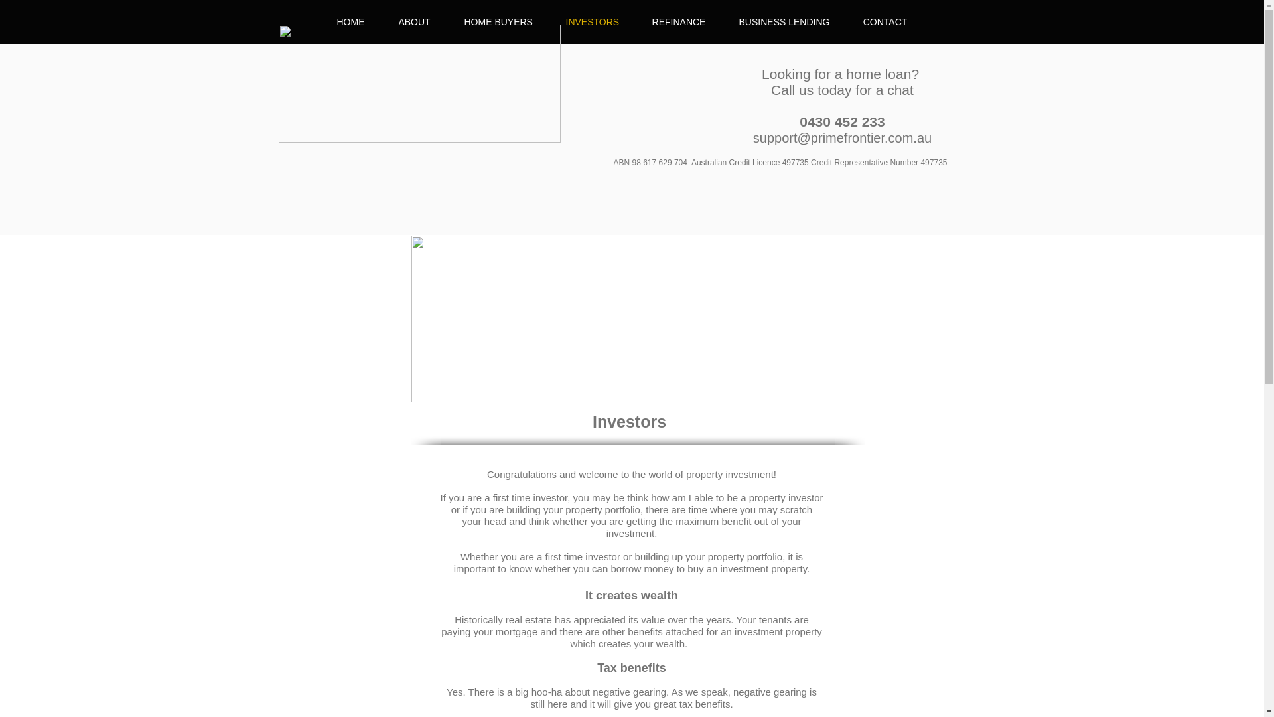 Image resolution: width=1274 pixels, height=717 pixels. Describe the element at coordinates (414, 21) in the screenshot. I see `ABOUT` at that location.